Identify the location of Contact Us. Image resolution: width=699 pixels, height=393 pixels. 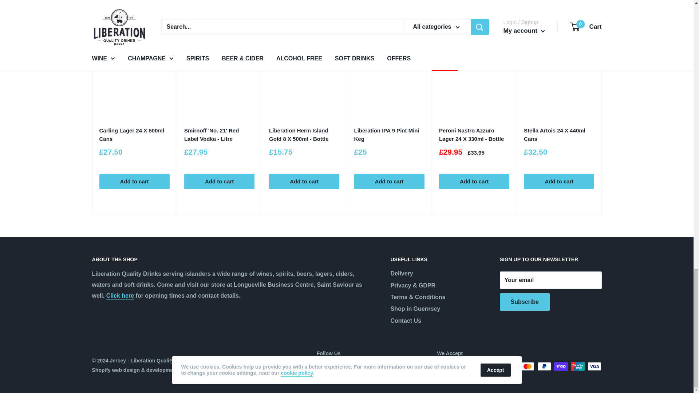
(120, 295).